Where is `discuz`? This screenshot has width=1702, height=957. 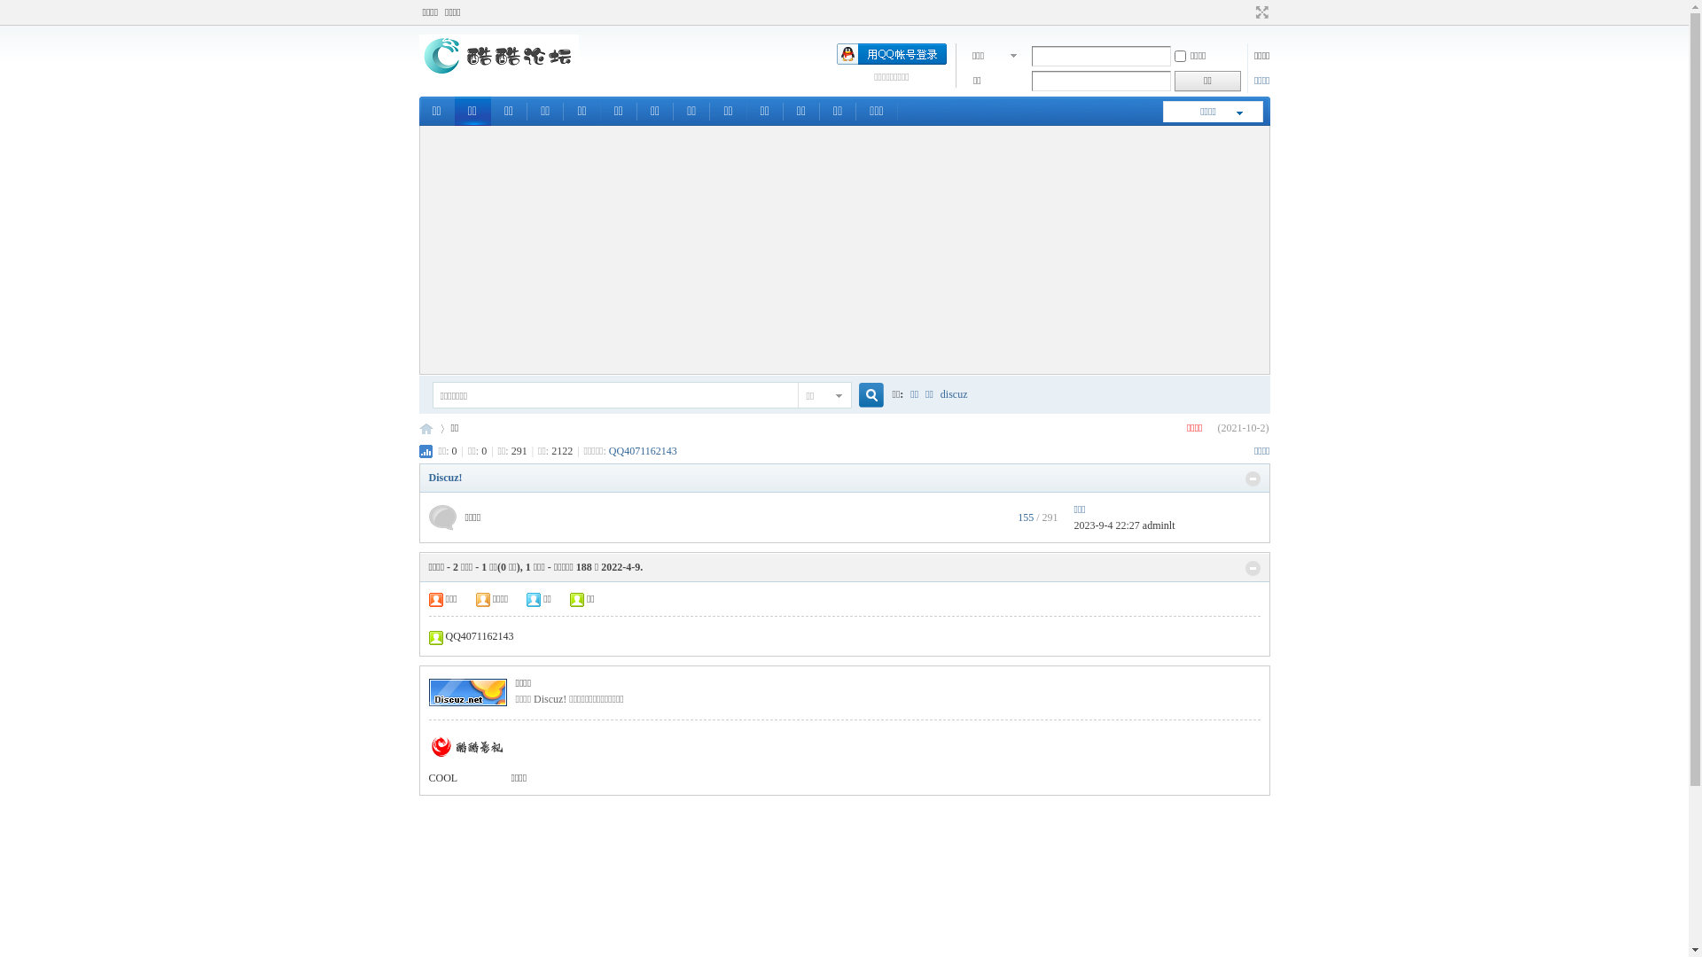 discuz is located at coordinates (954, 394).